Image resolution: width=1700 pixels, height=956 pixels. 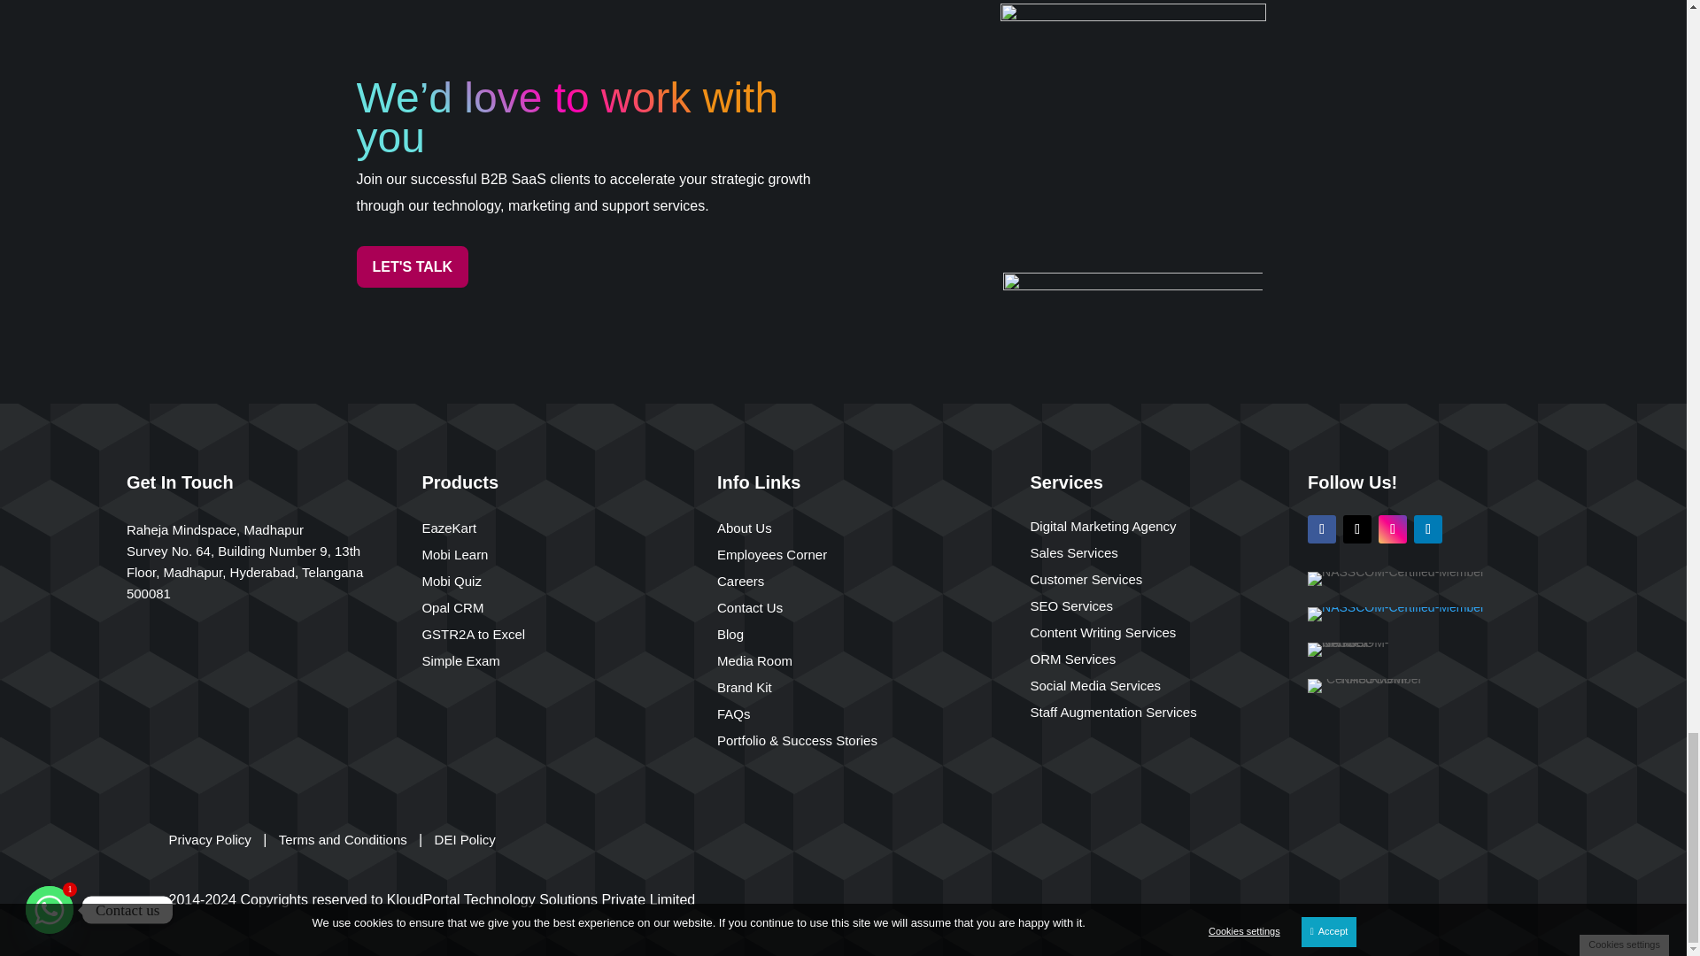 What do you see at coordinates (1362, 649) in the screenshot?
I see `Woman-Owned-Business-Badge` at bounding box center [1362, 649].